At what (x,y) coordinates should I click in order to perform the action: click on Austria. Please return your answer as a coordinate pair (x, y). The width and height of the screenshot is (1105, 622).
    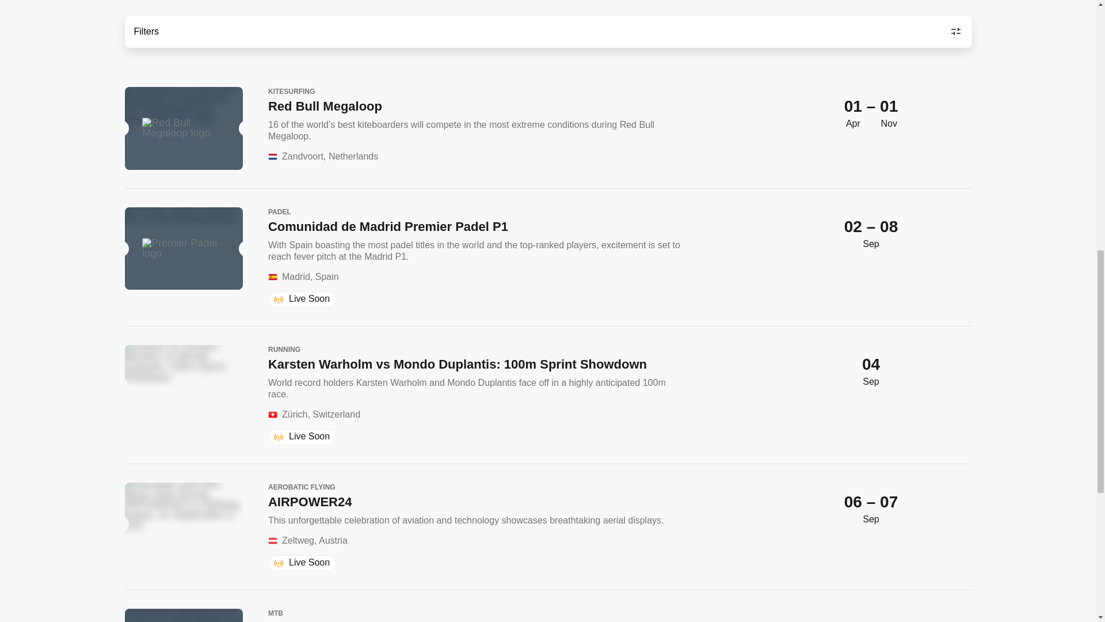
    Looking at the image, I should click on (273, 541).